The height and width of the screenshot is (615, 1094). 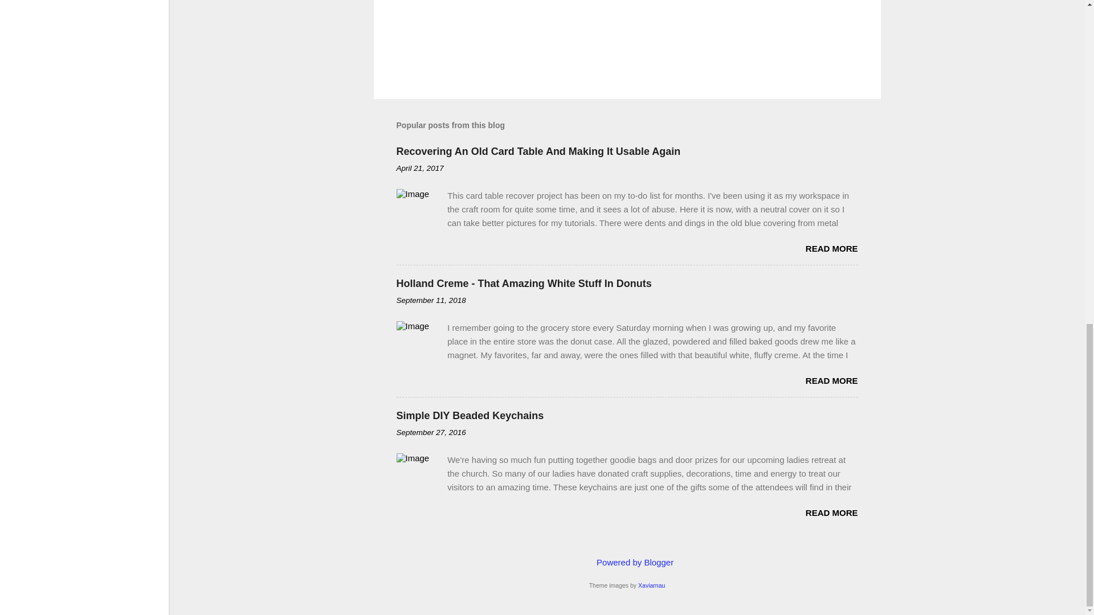 I want to click on Recovering An Old Card Table And Making It Usable Again, so click(x=538, y=151).